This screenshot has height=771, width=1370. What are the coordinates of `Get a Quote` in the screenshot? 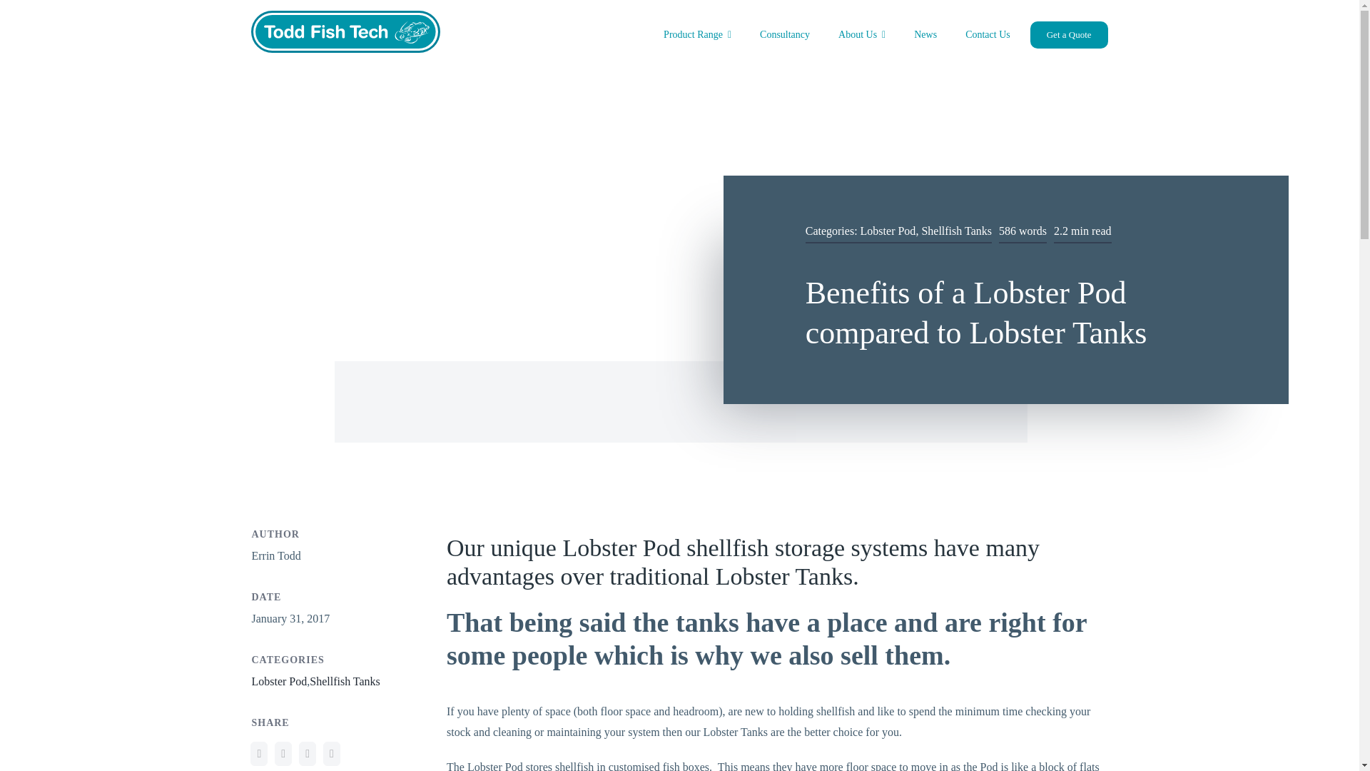 It's located at (1069, 34).